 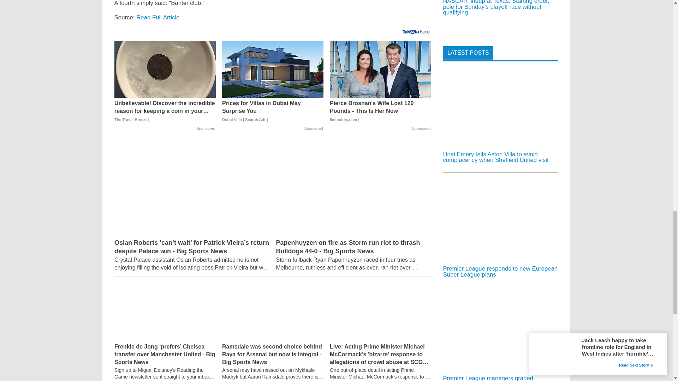 I want to click on Sponsored, so click(x=206, y=128).